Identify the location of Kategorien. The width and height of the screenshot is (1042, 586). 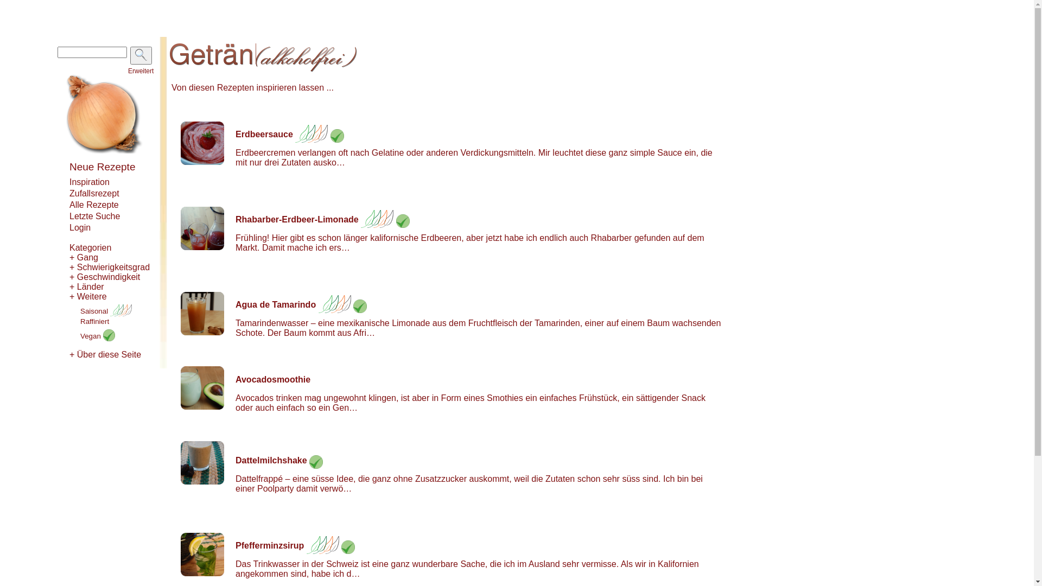
(90, 247).